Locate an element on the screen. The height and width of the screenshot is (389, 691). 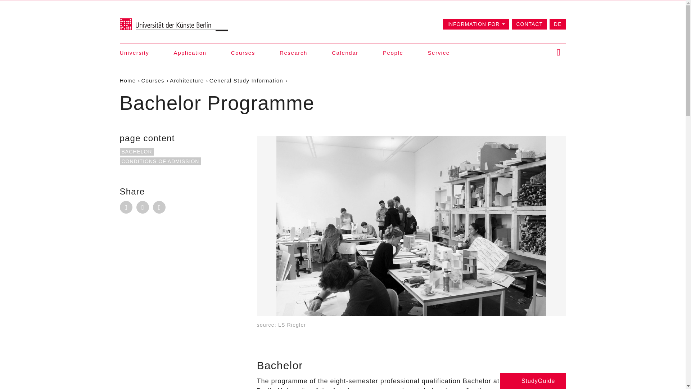
Deutsche Version is located at coordinates (557, 24).